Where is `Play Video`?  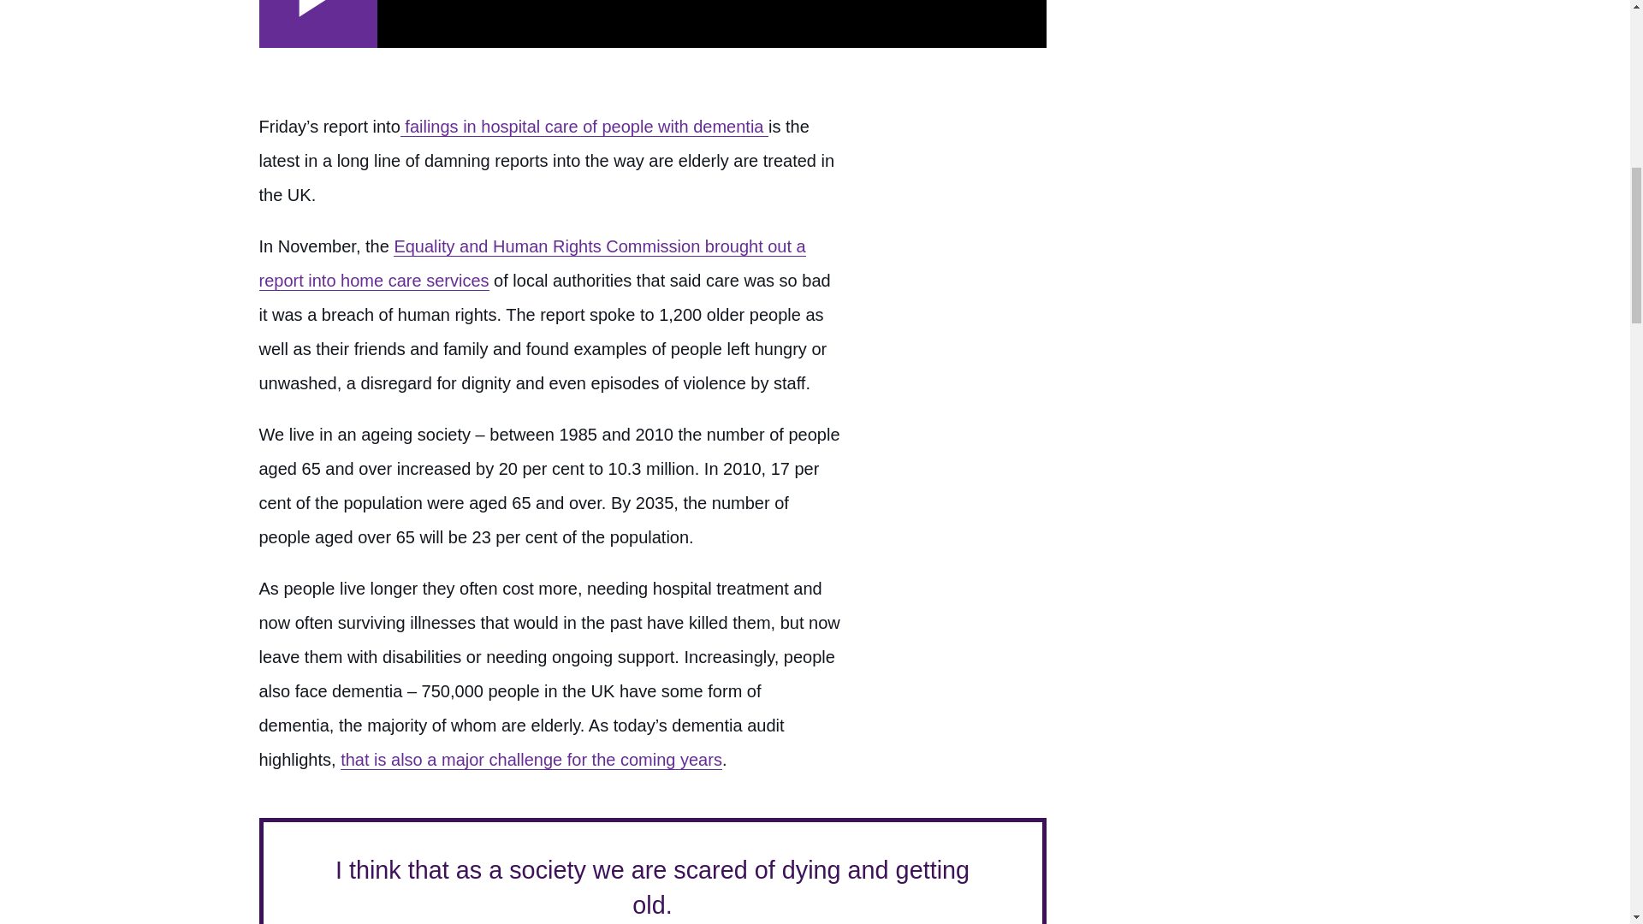
Play Video is located at coordinates (317, 24).